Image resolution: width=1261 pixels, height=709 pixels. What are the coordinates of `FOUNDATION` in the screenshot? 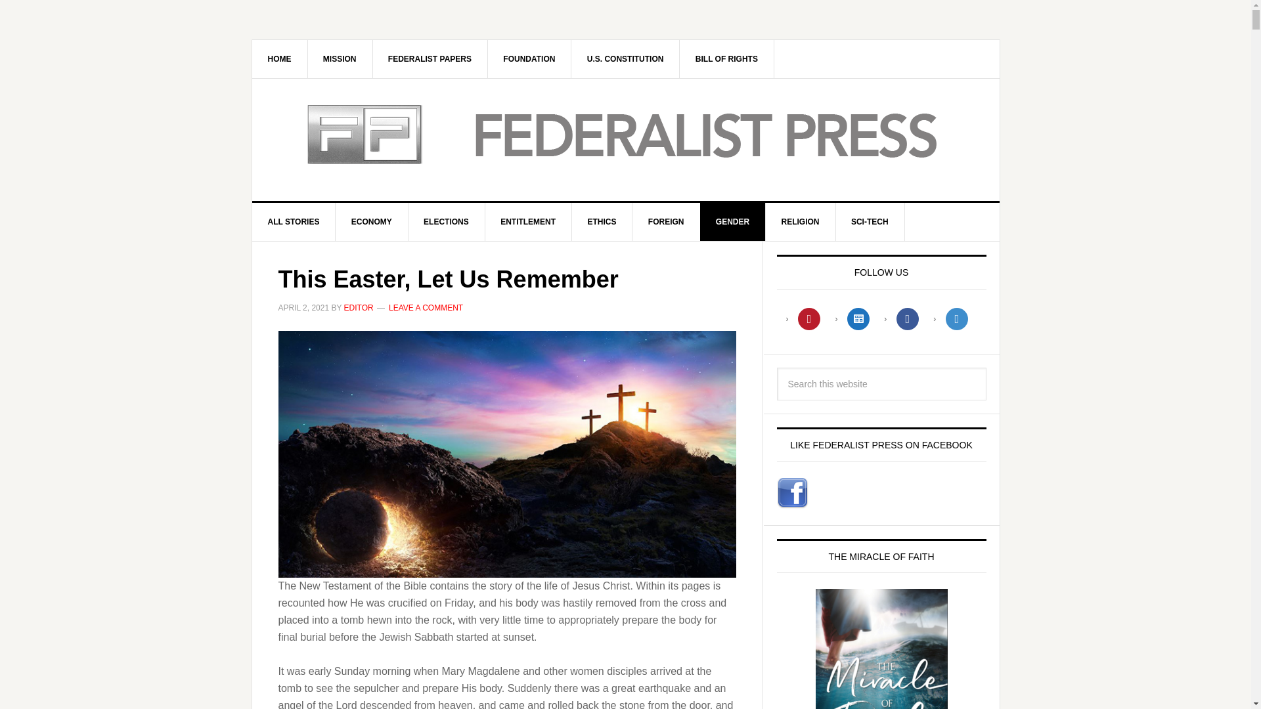 It's located at (529, 58).